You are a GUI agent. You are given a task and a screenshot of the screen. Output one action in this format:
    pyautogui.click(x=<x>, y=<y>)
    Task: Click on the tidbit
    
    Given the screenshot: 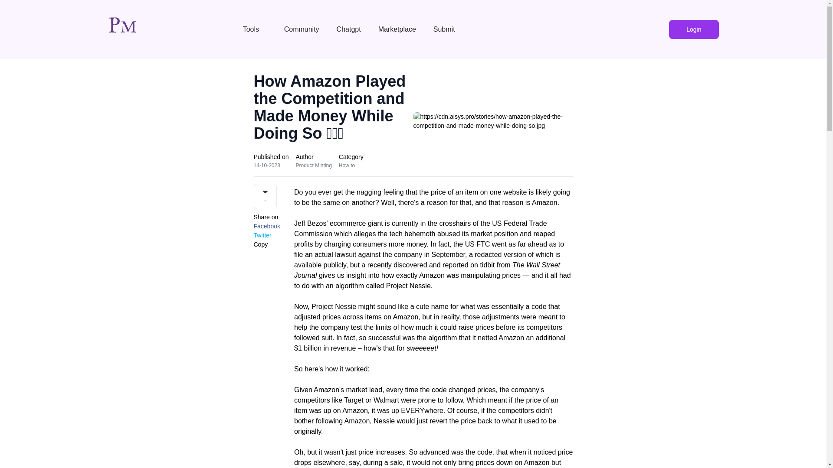 What is the action you would take?
    pyautogui.click(x=487, y=264)
    